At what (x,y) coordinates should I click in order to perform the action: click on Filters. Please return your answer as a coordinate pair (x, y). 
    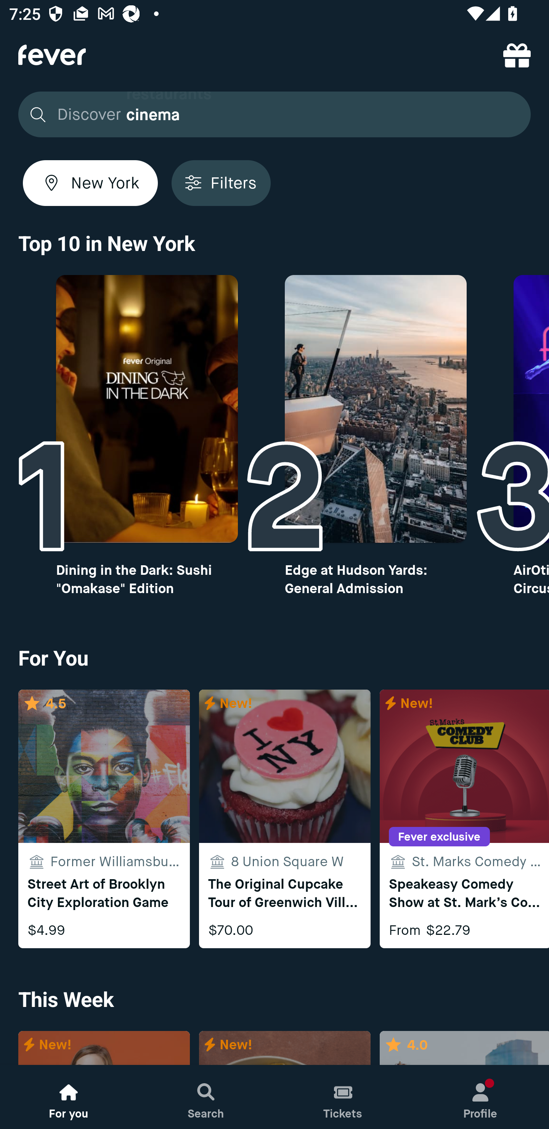
    Looking at the image, I should click on (221, 183).